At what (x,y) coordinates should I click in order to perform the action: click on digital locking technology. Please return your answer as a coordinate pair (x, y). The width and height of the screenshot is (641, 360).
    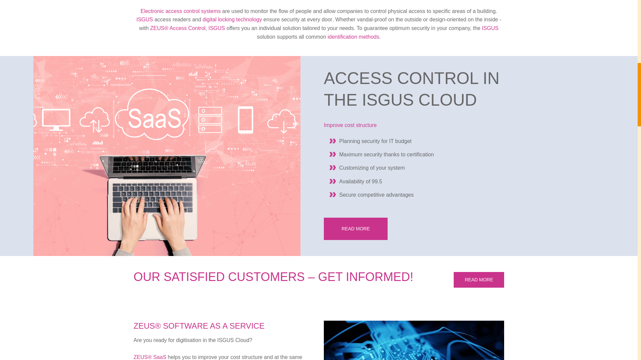
    Looking at the image, I should click on (232, 19).